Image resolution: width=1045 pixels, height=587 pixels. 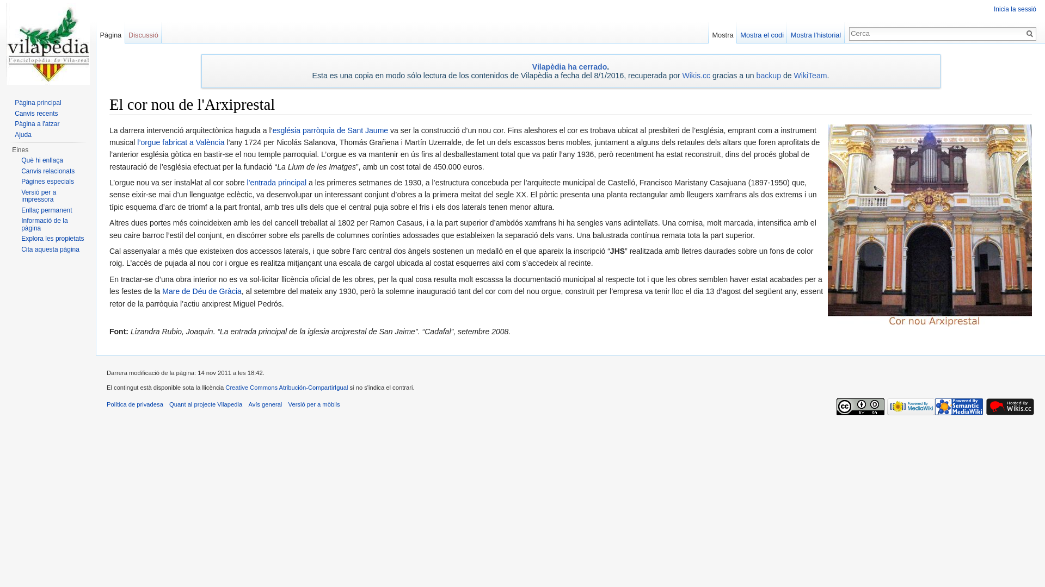 I want to click on Cerca a Vilapedia [alt-shift-f], so click(x=937, y=33).